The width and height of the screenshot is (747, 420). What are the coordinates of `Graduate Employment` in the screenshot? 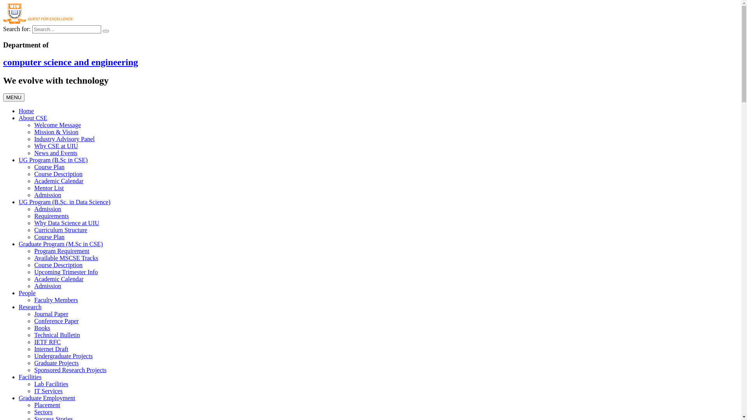 It's located at (47, 398).